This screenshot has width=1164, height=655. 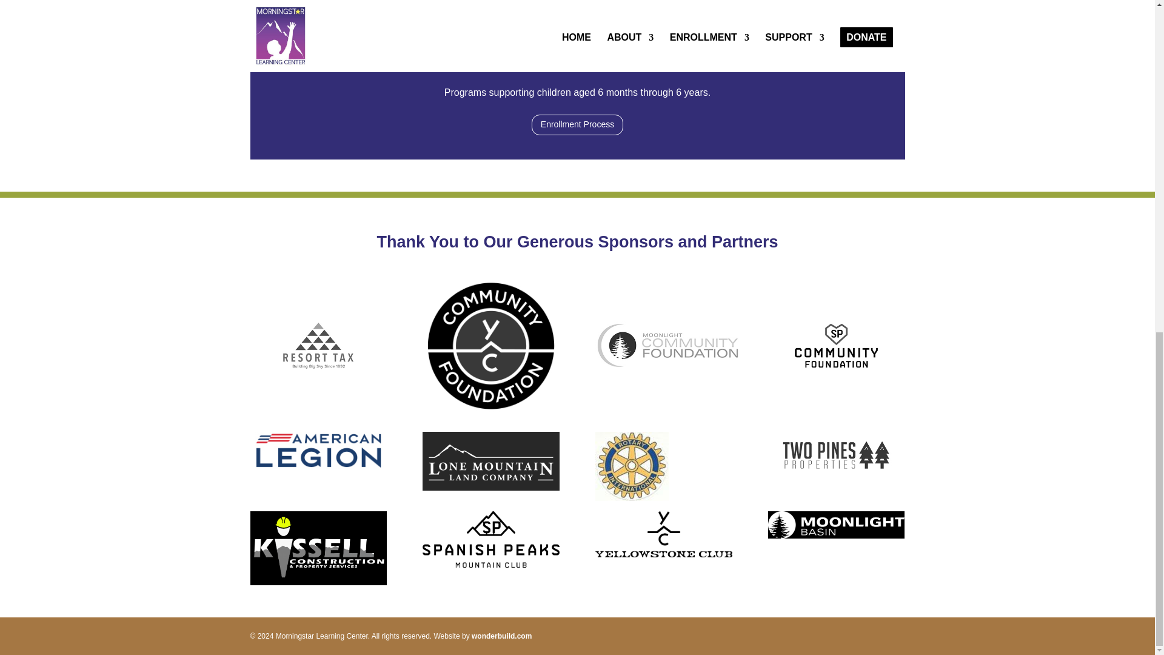 What do you see at coordinates (318, 451) in the screenshot?
I see `American Legion` at bounding box center [318, 451].